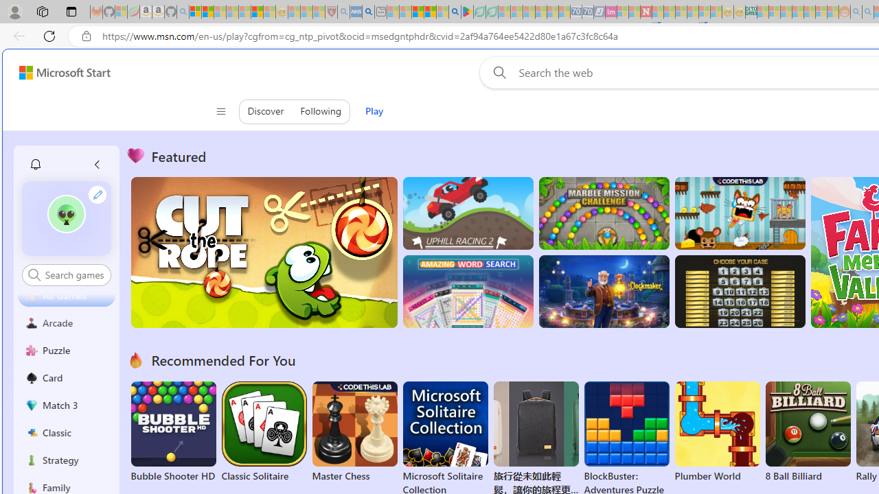  I want to click on Class: control icon-only, so click(220, 111).